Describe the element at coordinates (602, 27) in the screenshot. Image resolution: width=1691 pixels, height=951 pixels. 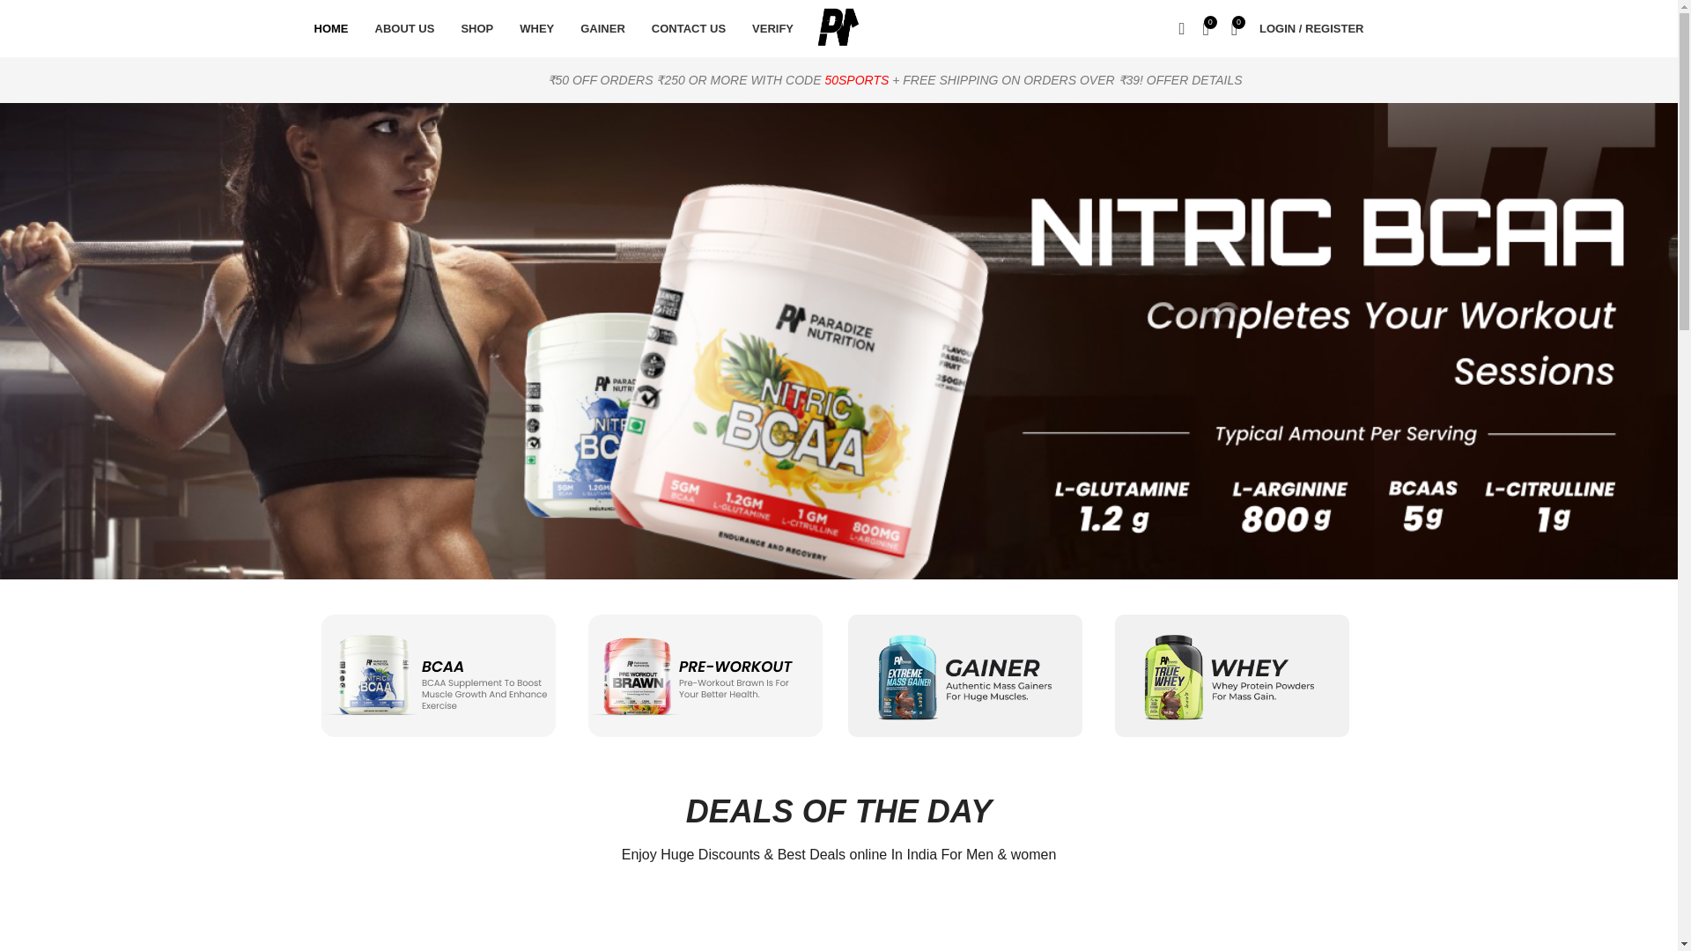
I see `GAINER` at that location.